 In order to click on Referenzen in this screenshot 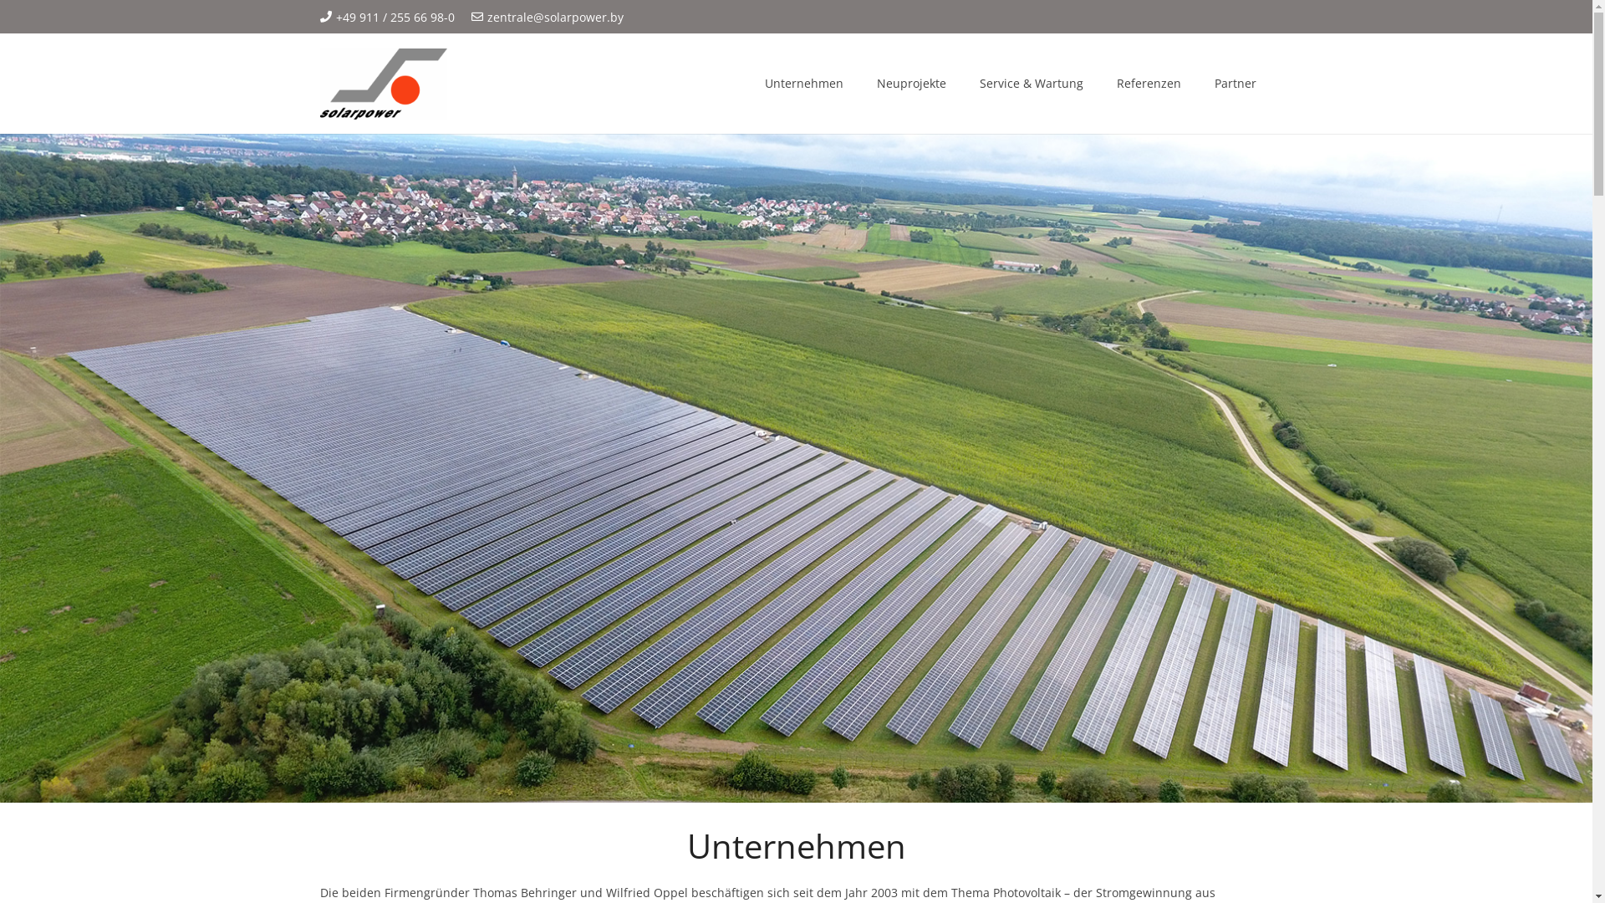, I will do `click(1149, 84)`.